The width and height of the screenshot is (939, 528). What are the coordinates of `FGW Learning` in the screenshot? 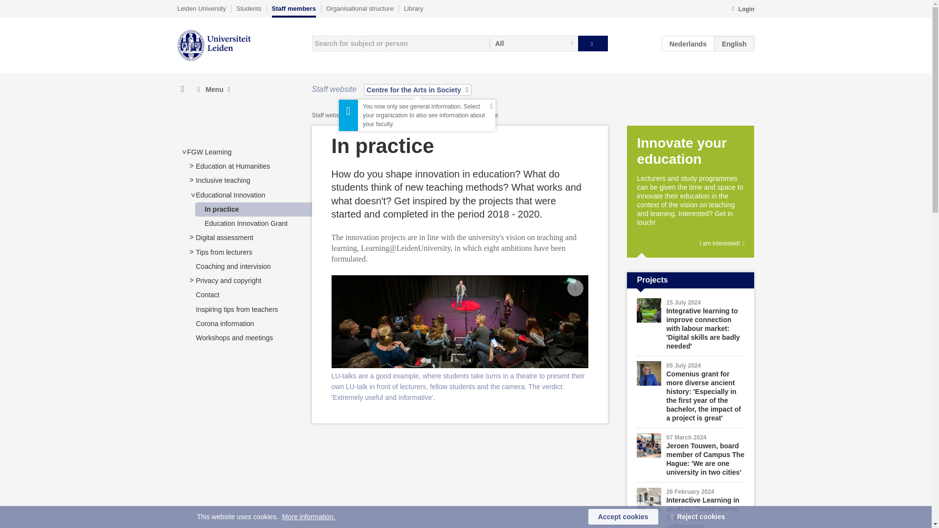 It's located at (209, 152).